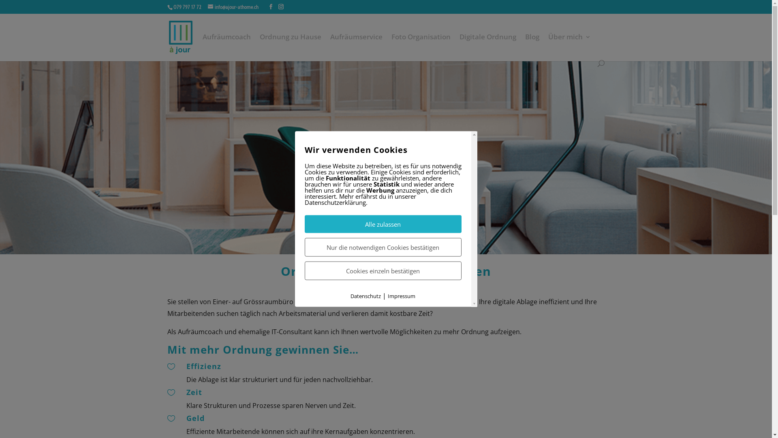 The height and width of the screenshot is (438, 778). What do you see at coordinates (402, 296) in the screenshot?
I see `Impressum` at bounding box center [402, 296].